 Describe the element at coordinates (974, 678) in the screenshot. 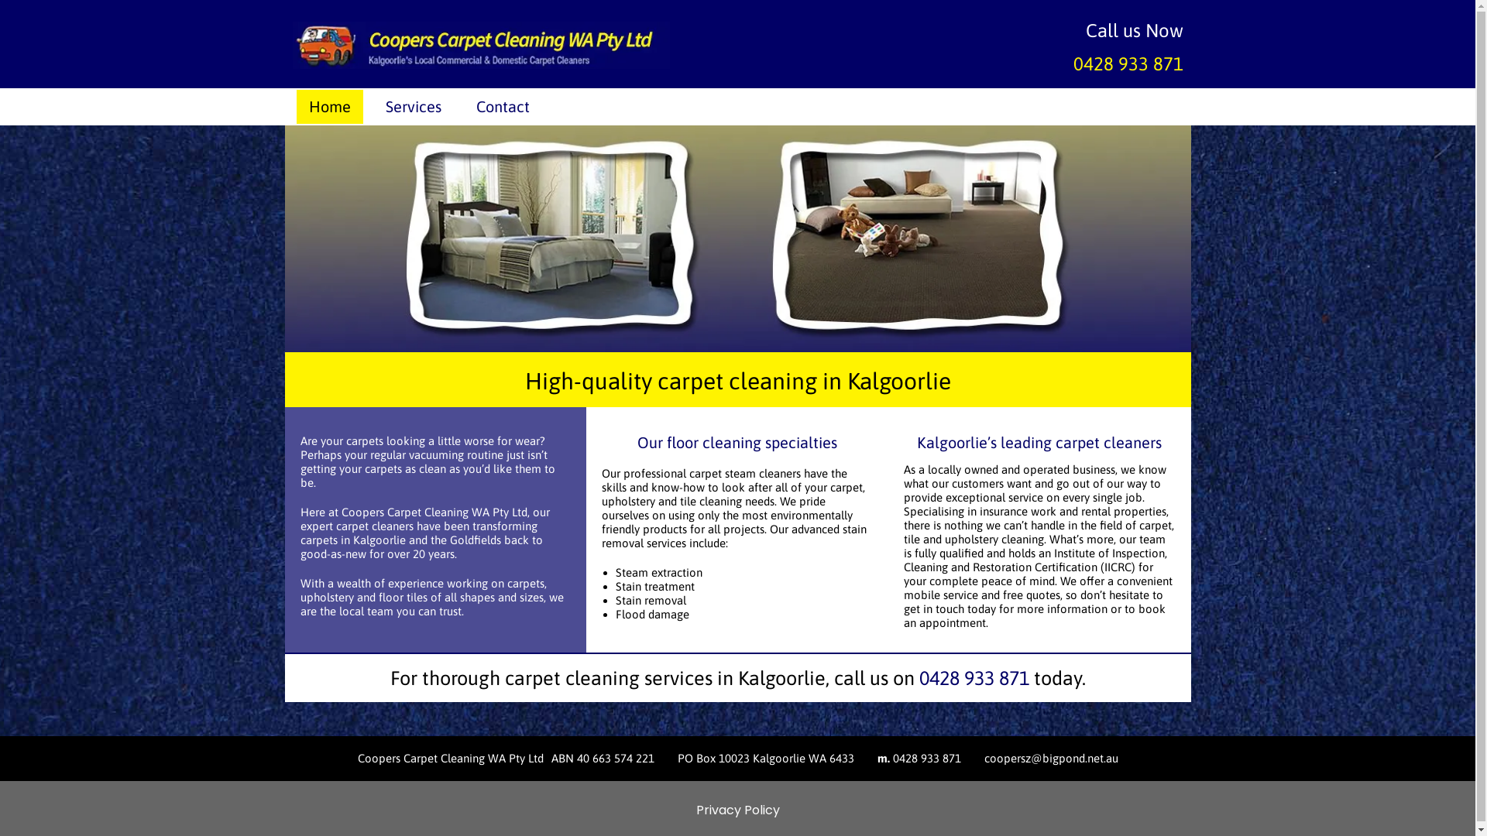

I see `0428 933 871` at that location.